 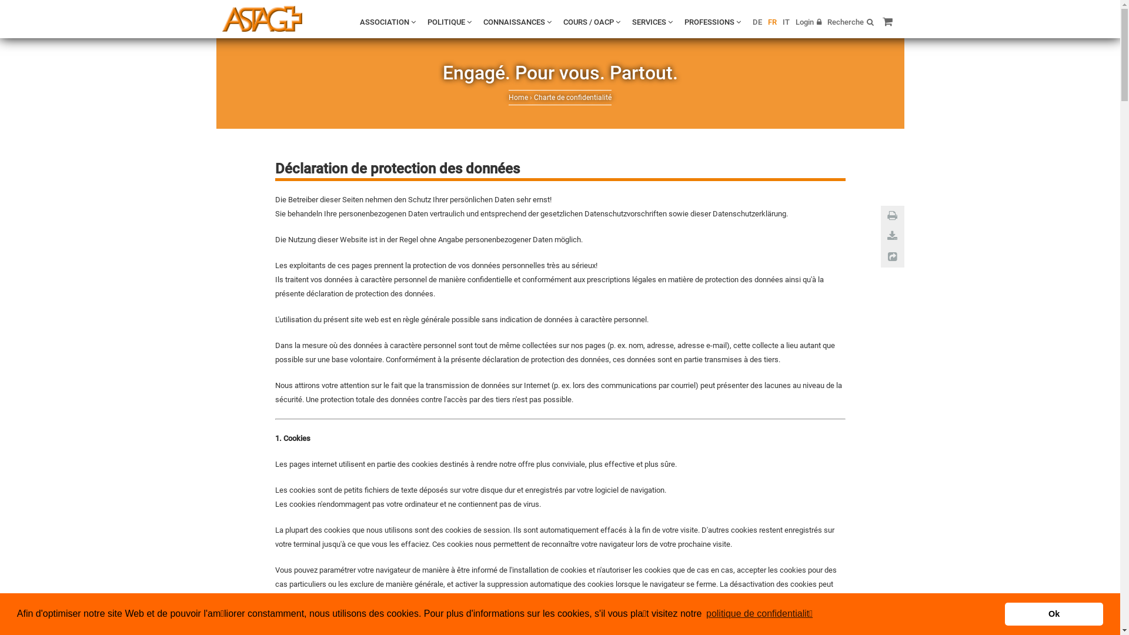 I want to click on DE, so click(x=757, y=22).